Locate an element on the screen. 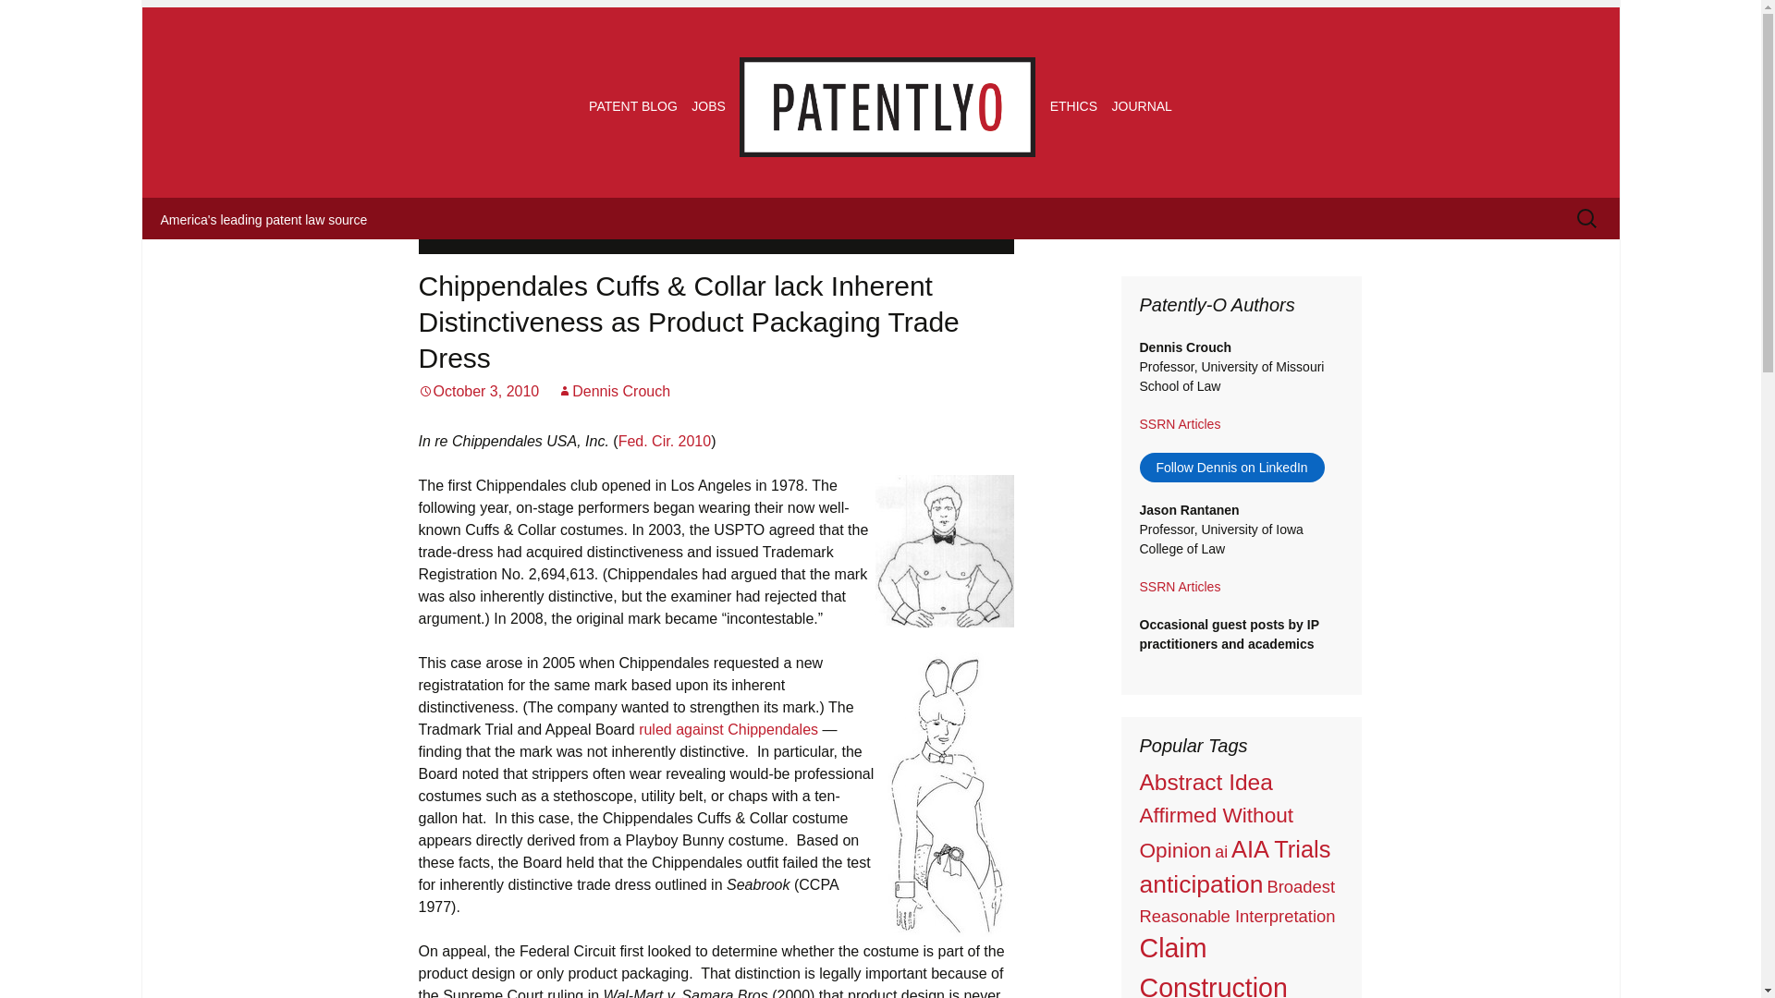 Image resolution: width=1775 pixels, height=998 pixels. Patent Law Journal from Patently-O is located at coordinates (1142, 105).